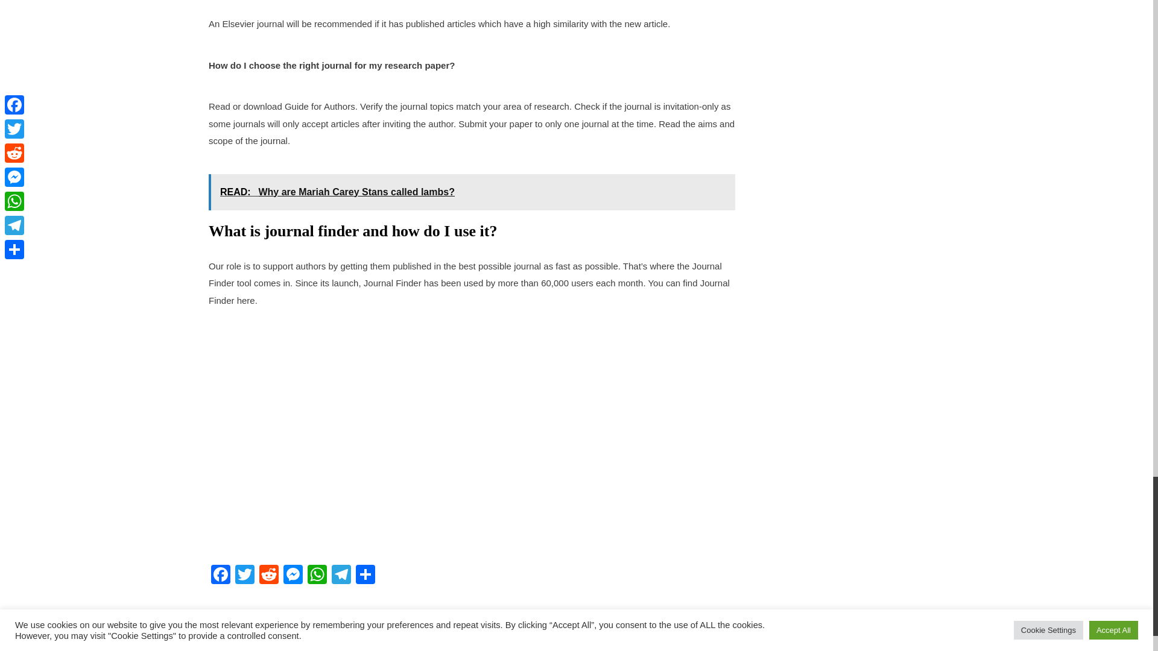  Describe the element at coordinates (293, 576) in the screenshot. I see `Messenger` at that location.